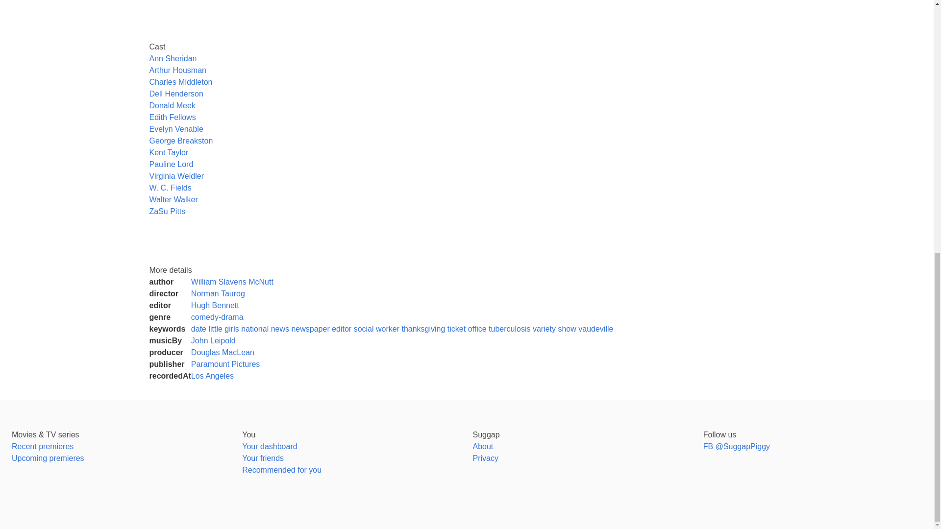  Describe the element at coordinates (265, 329) in the screenshot. I see `national news` at that location.